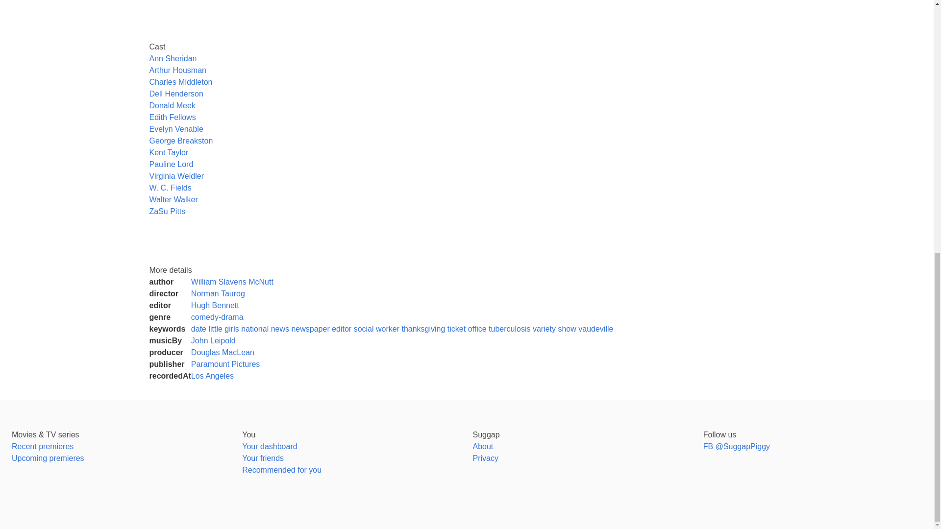  Describe the element at coordinates (265, 329) in the screenshot. I see `national news` at that location.